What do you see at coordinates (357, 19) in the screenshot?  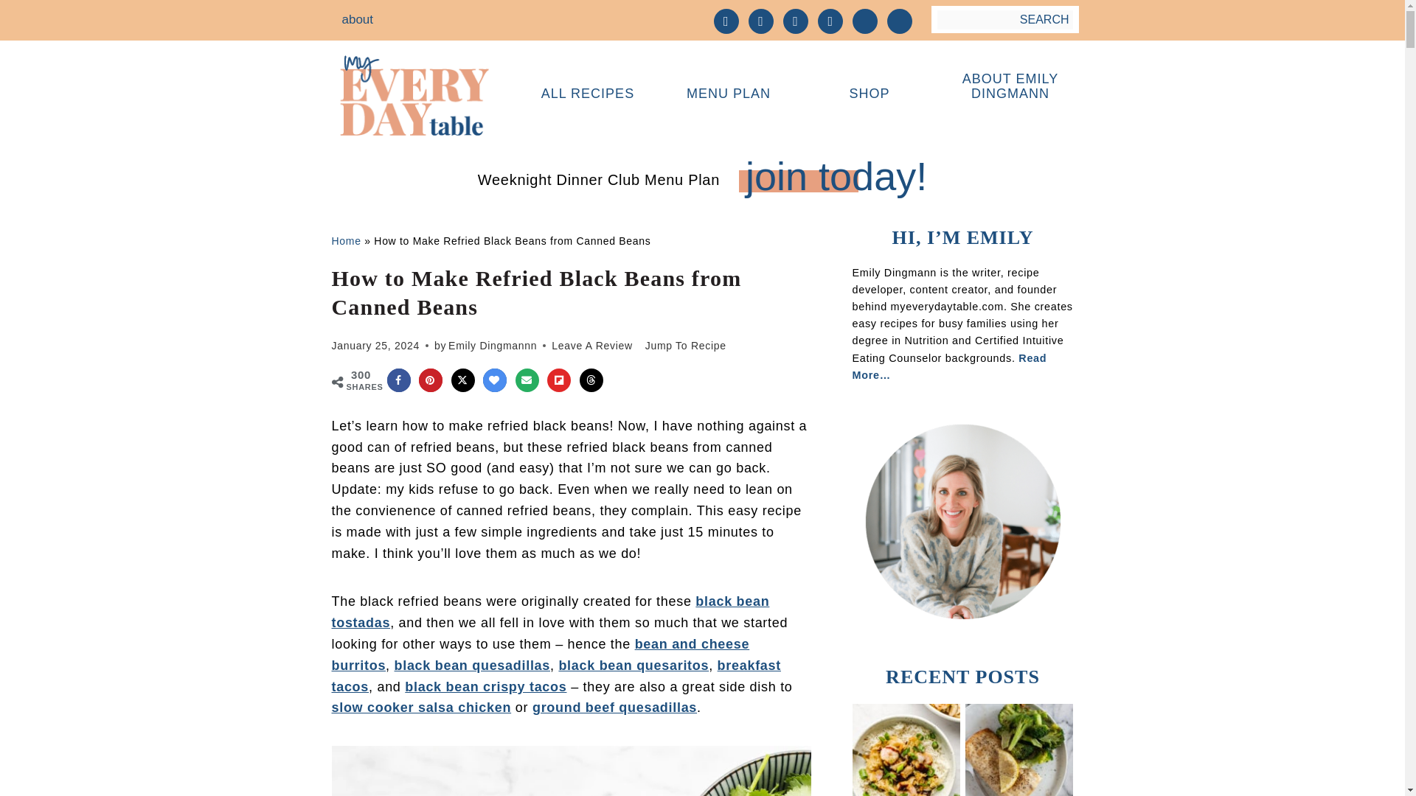 I see `about` at bounding box center [357, 19].